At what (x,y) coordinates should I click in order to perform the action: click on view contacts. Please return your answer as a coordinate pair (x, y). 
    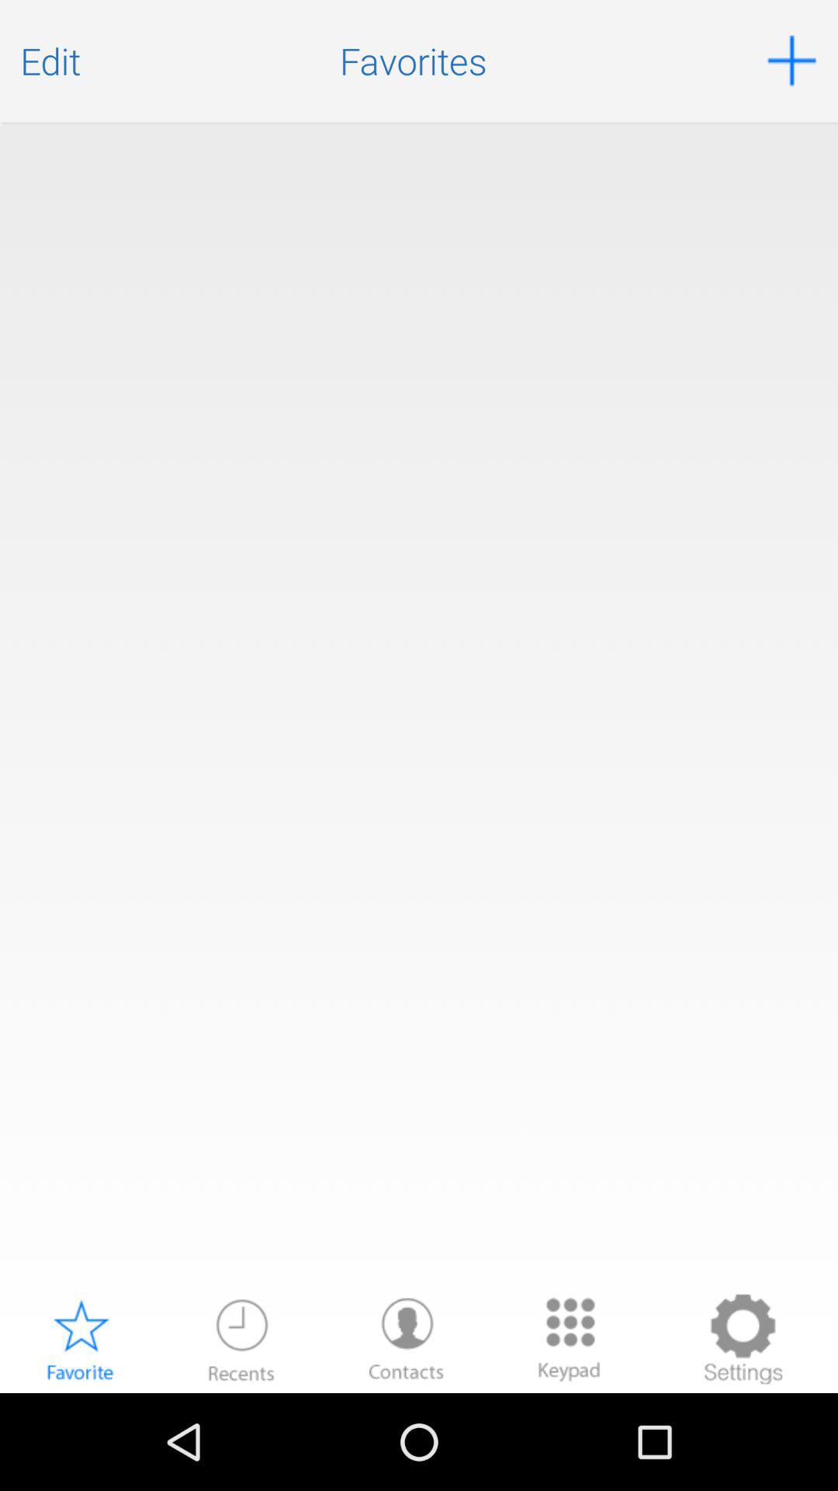
    Looking at the image, I should click on (407, 1339).